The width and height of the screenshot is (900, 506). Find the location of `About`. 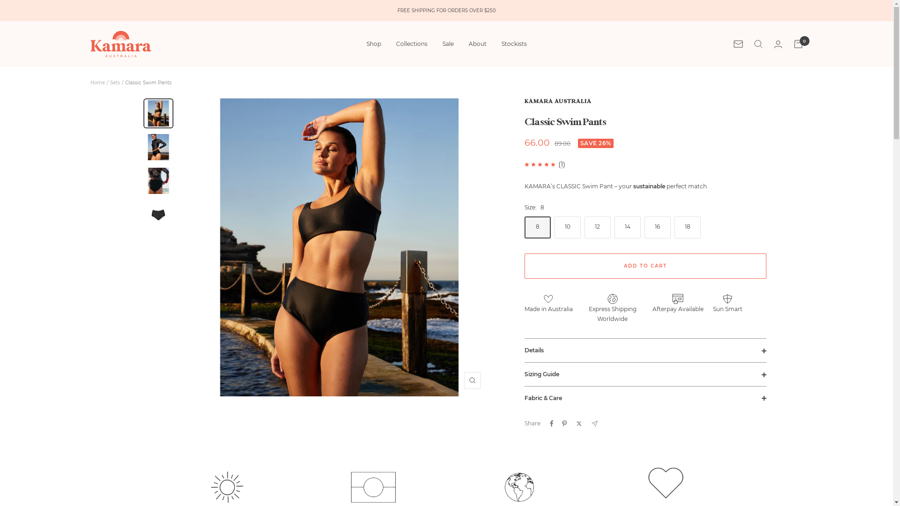

About is located at coordinates (478, 44).